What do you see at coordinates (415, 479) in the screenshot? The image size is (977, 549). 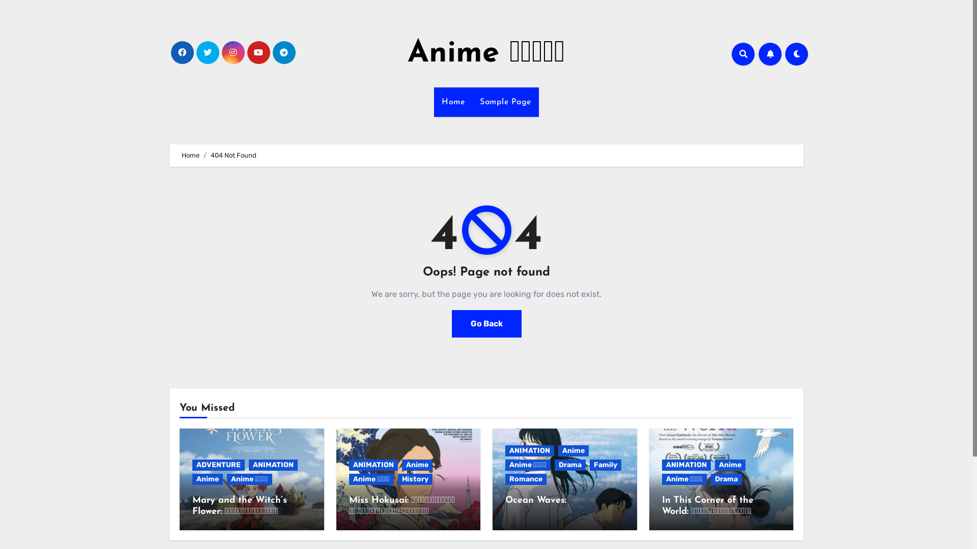 I see `History` at bounding box center [415, 479].